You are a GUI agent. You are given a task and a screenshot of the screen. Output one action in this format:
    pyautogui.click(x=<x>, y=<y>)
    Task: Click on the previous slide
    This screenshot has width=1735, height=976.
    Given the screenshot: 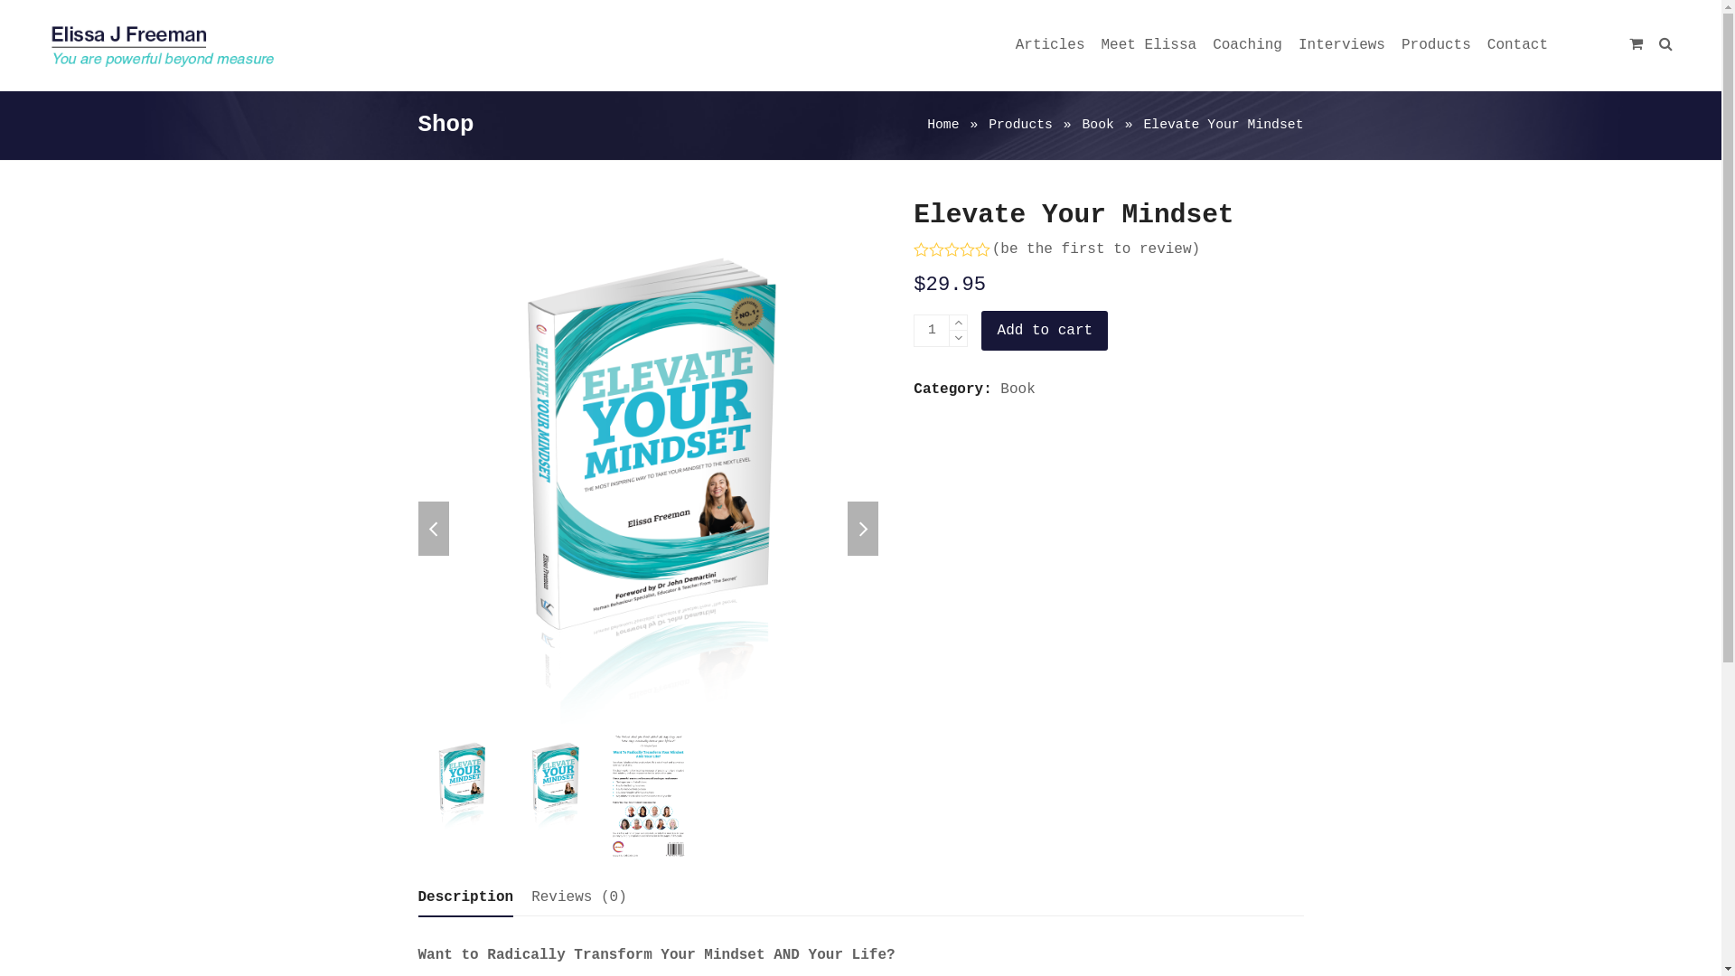 What is the action you would take?
    pyautogui.click(x=433, y=529)
    